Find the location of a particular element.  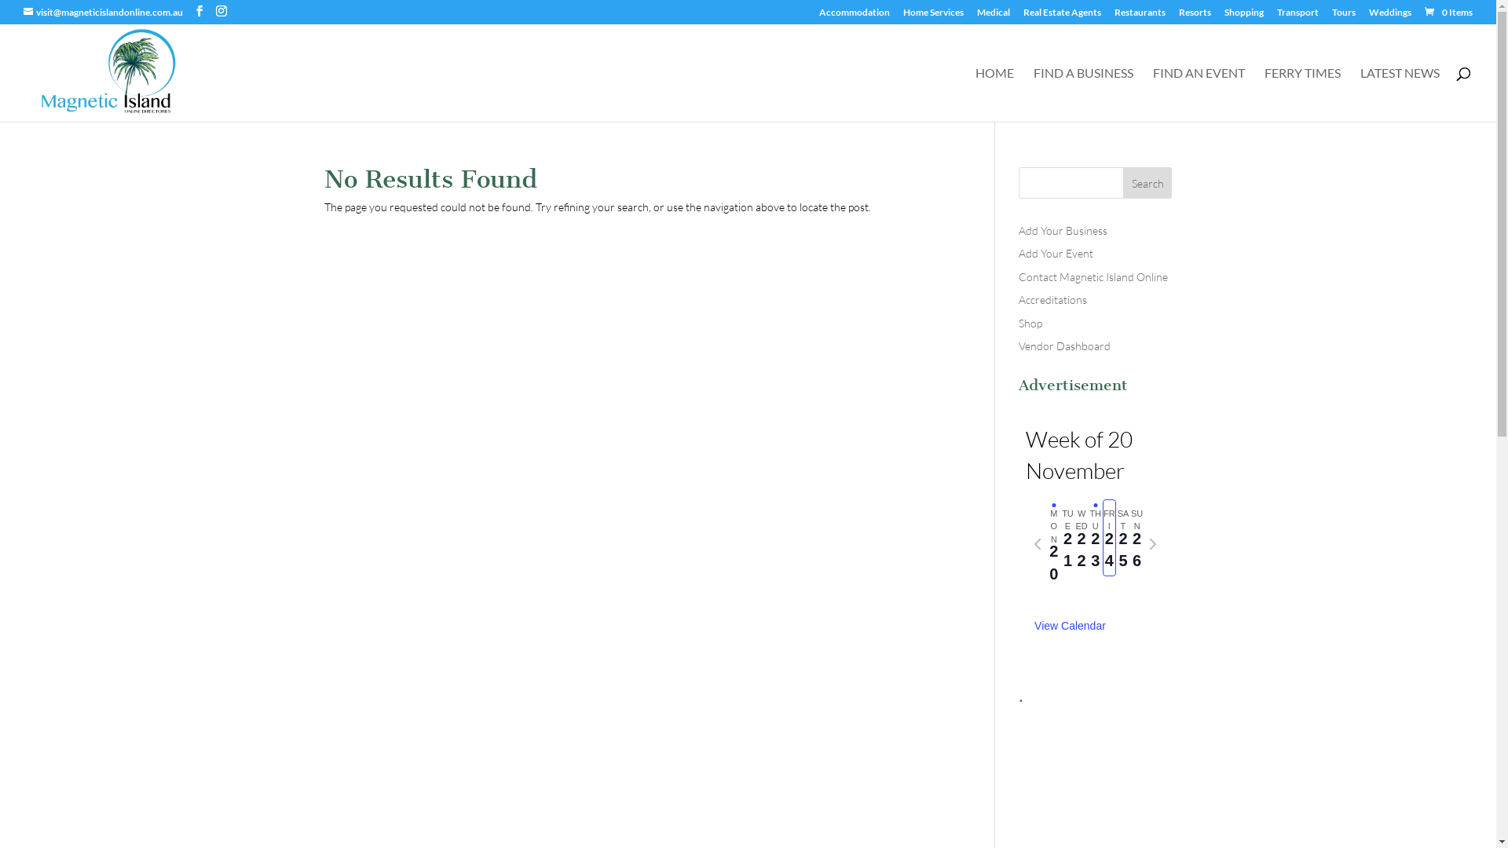

TUE
21 is located at coordinates (1068, 538).